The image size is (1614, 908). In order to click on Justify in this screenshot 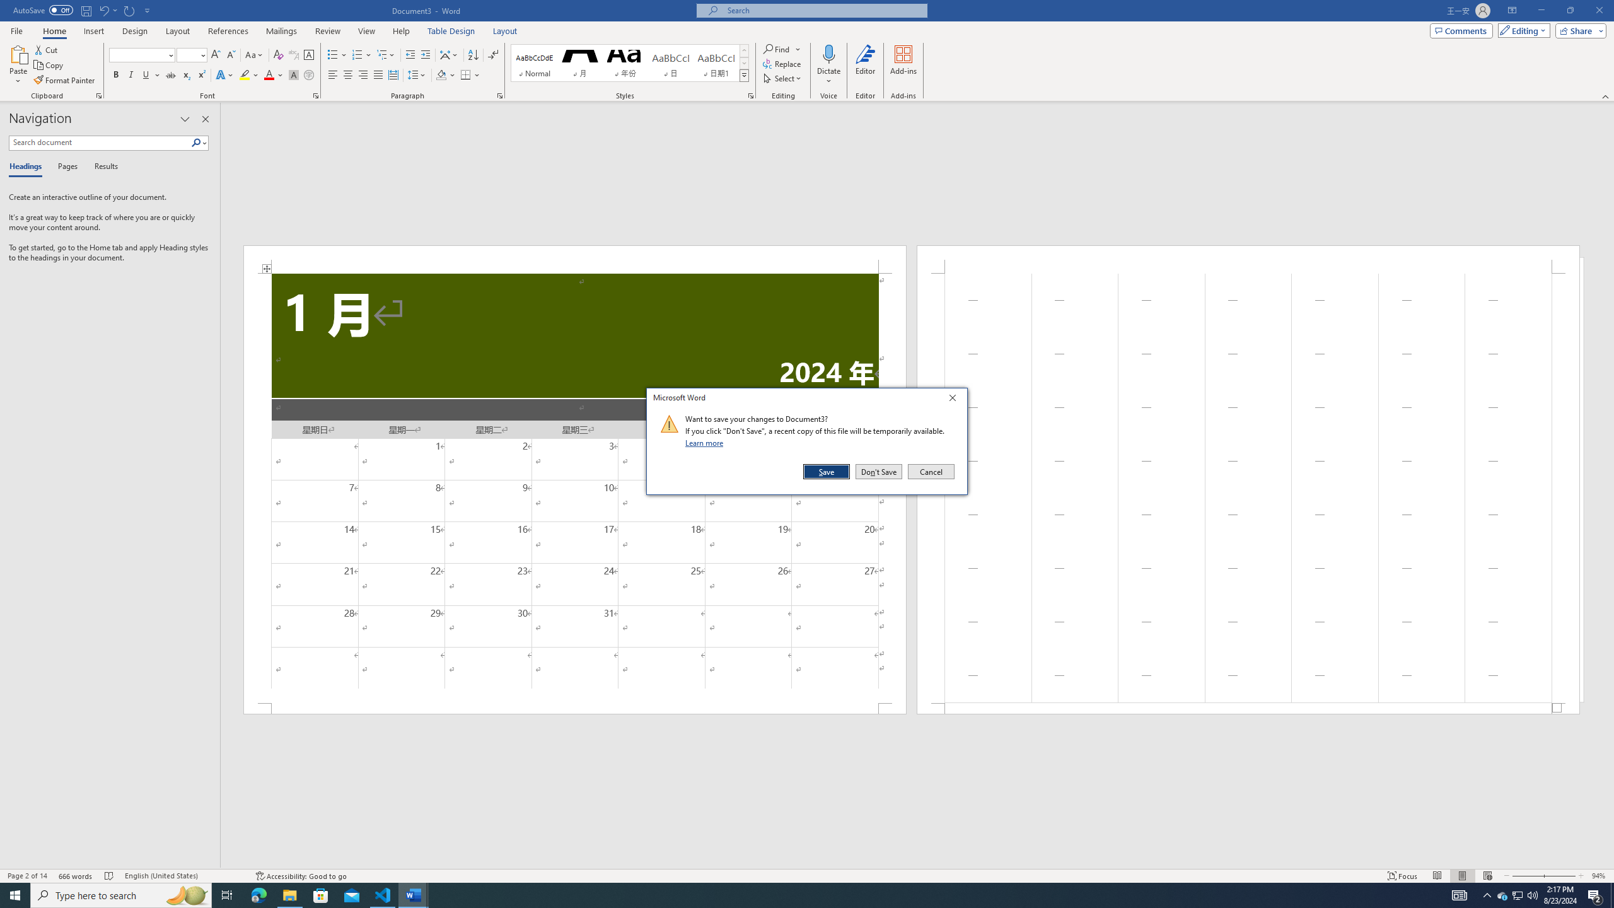, I will do `click(378, 76)`.